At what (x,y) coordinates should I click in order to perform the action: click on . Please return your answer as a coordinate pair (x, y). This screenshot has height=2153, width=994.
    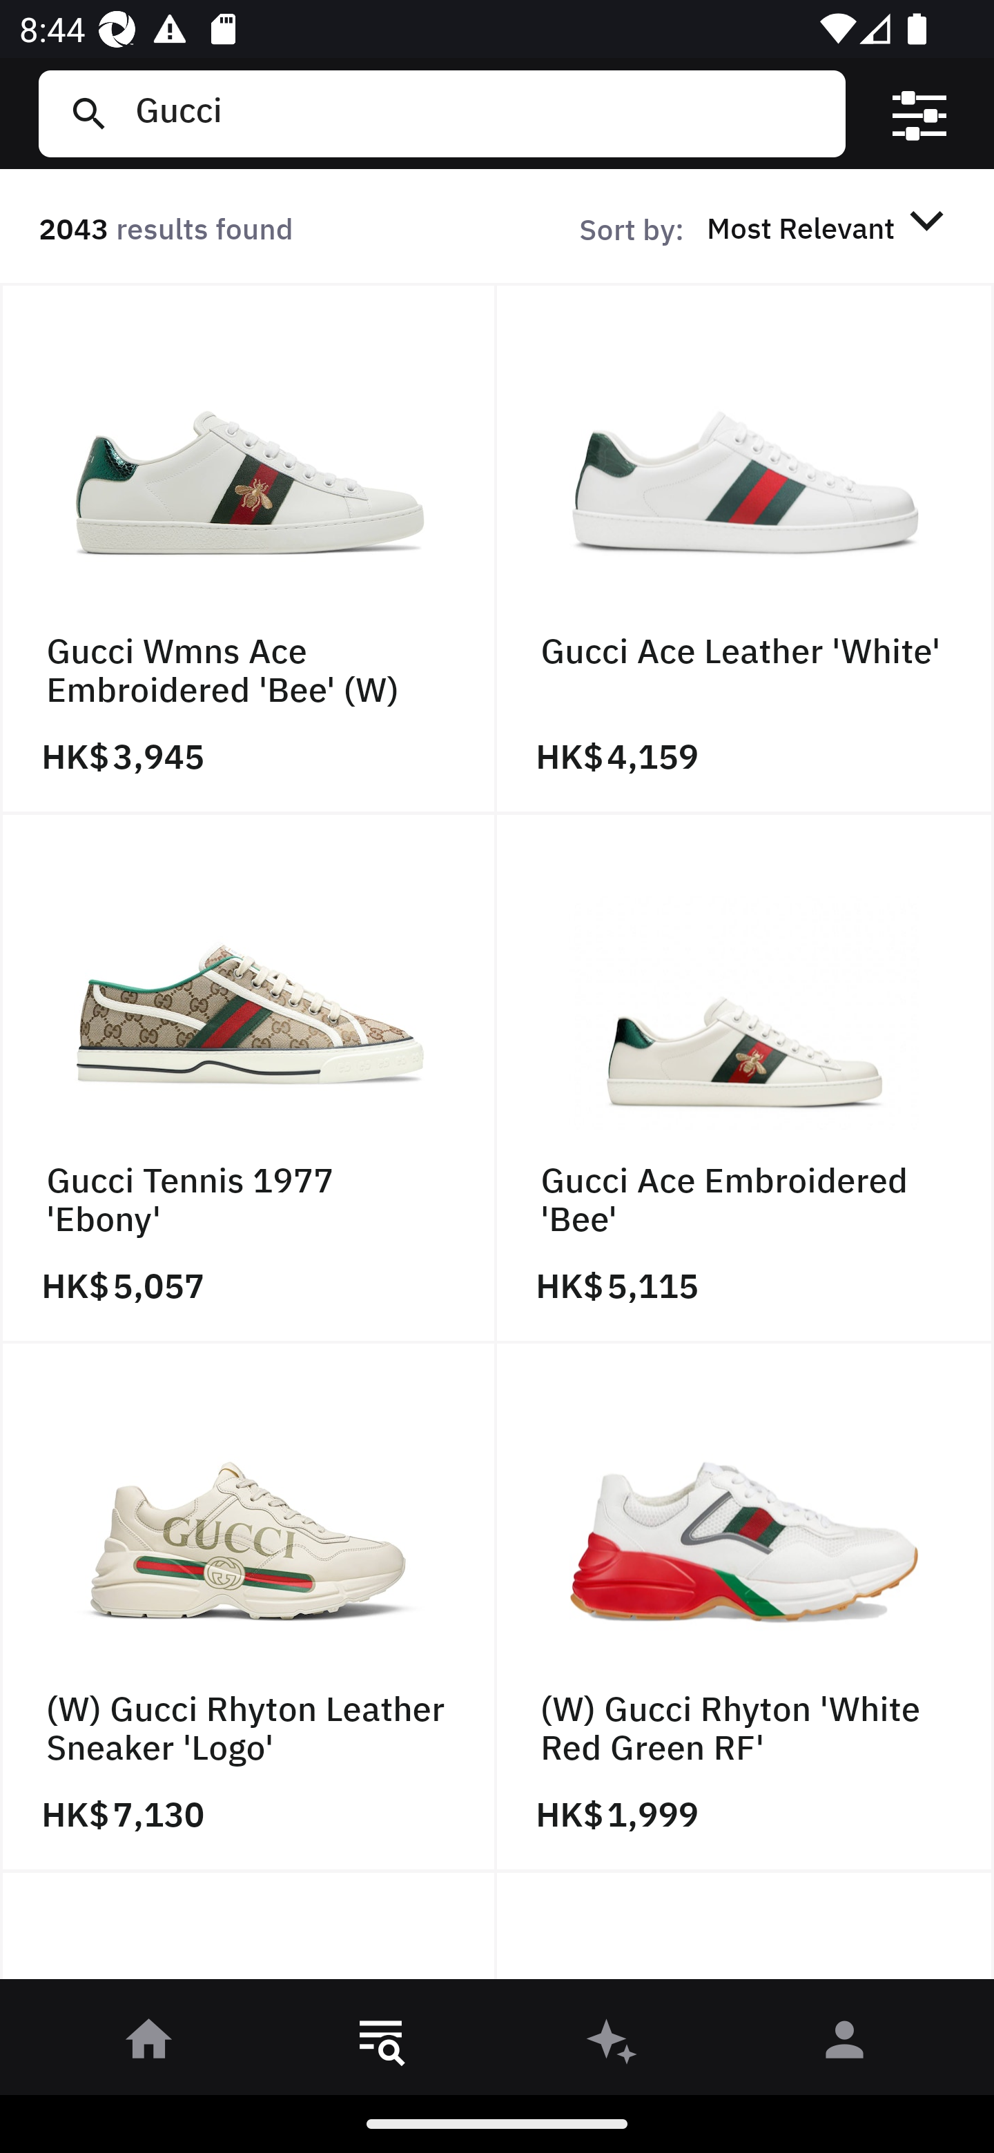
    Looking at the image, I should click on (919, 114).